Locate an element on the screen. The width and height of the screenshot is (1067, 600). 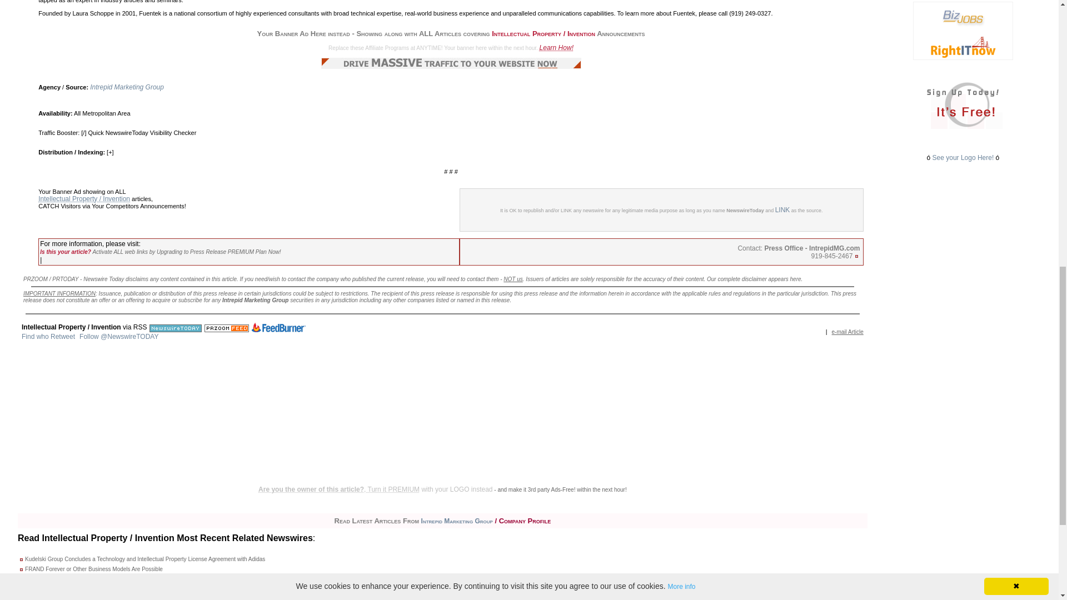
Learn How! is located at coordinates (557, 47).